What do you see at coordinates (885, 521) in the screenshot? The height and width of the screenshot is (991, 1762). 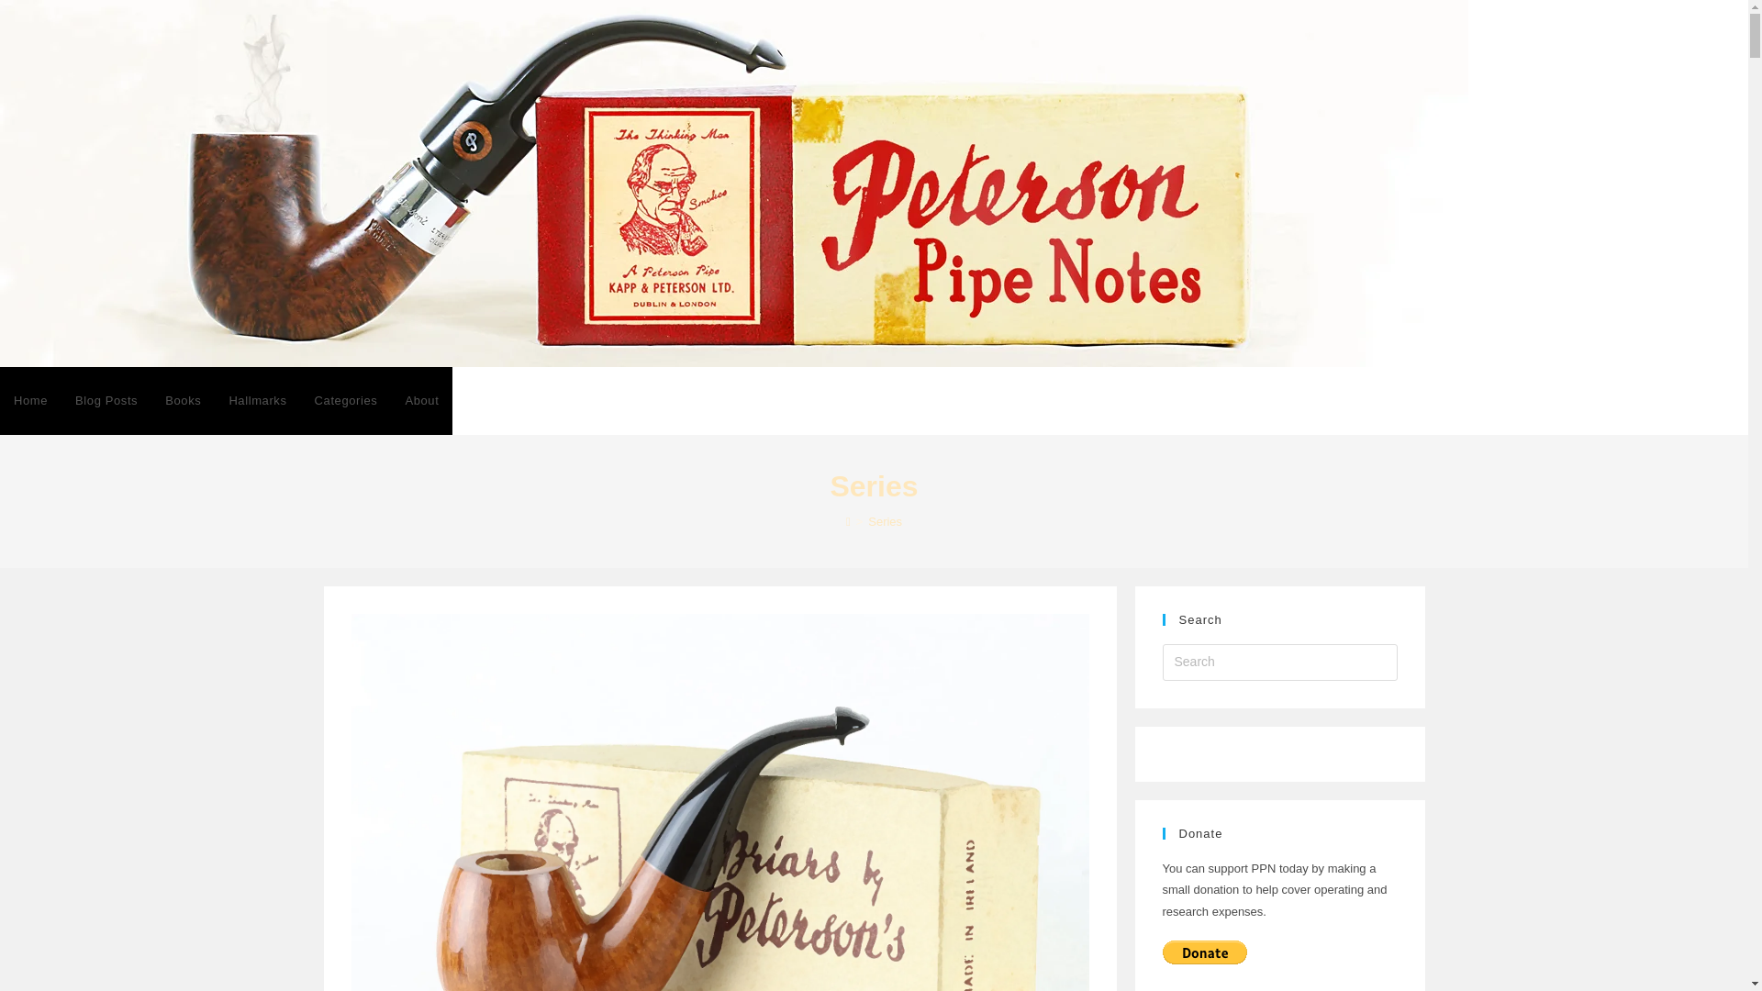 I see `Series` at bounding box center [885, 521].